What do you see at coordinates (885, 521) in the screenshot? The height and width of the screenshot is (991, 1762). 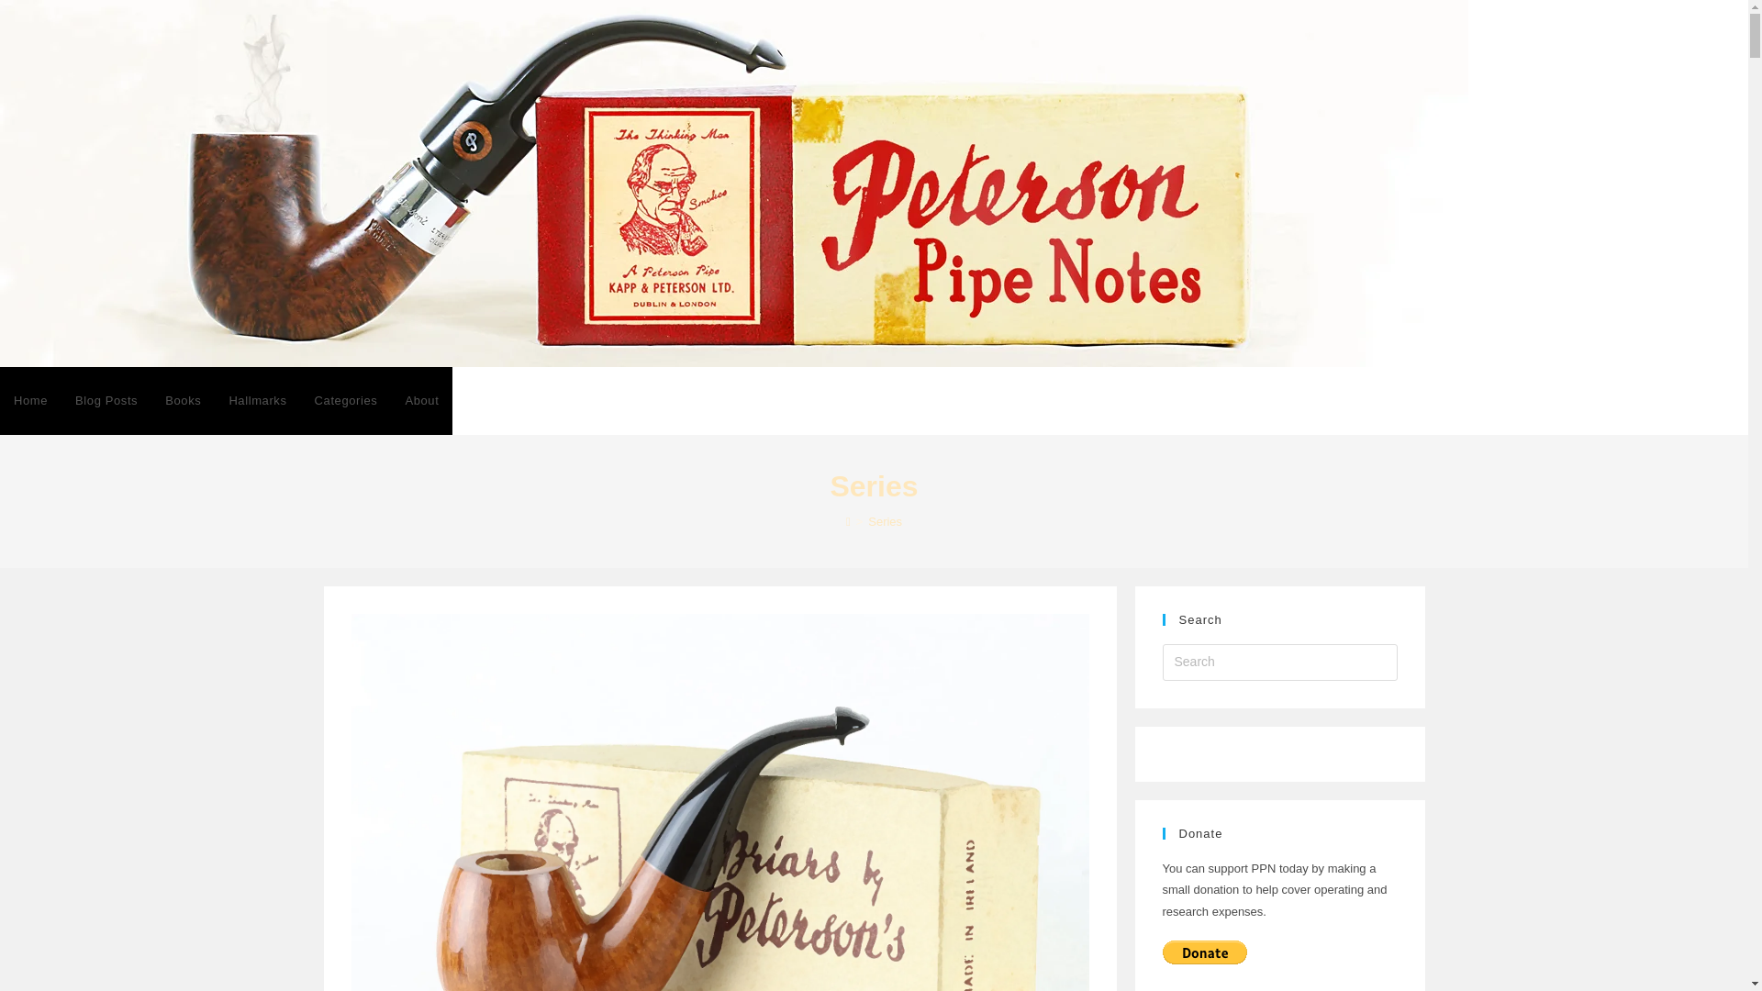 I see `Series` at bounding box center [885, 521].